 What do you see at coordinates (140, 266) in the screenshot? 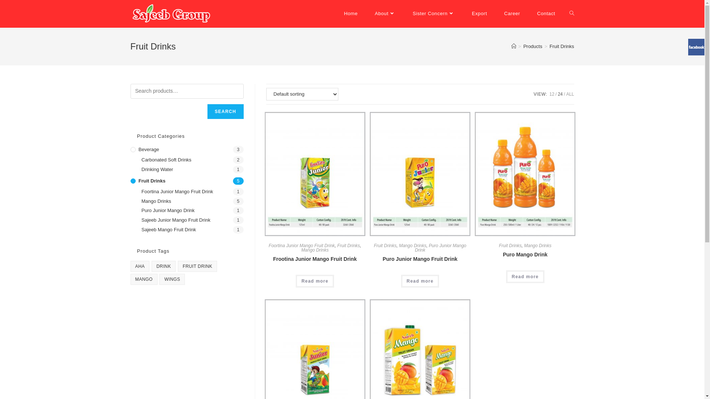
I see `AHA` at bounding box center [140, 266].